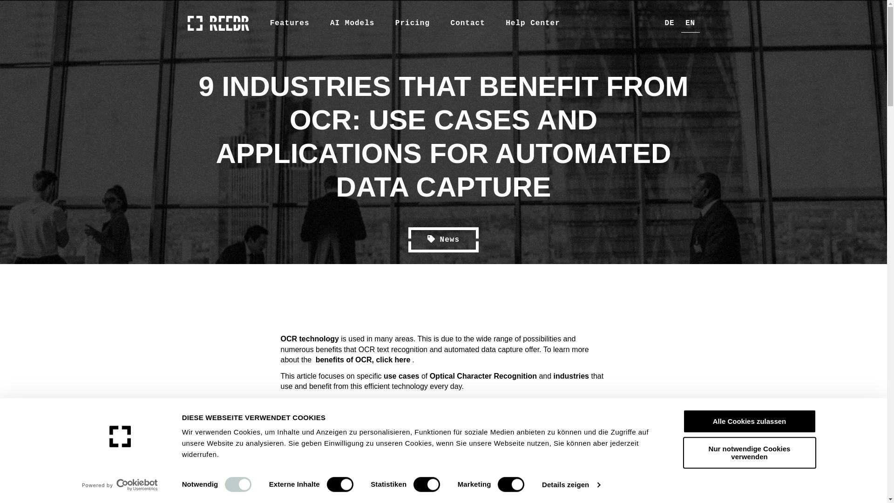 This screenshot has height=503, width=894. I want to click on Features, so click(290, 23).